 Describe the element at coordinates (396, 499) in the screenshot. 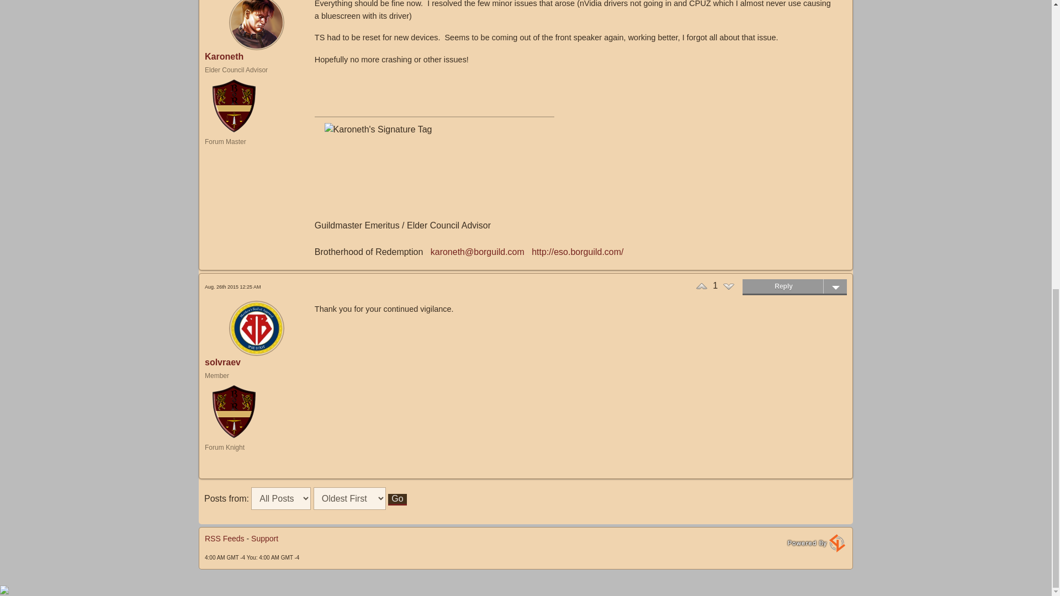

I see `Go` at that location.